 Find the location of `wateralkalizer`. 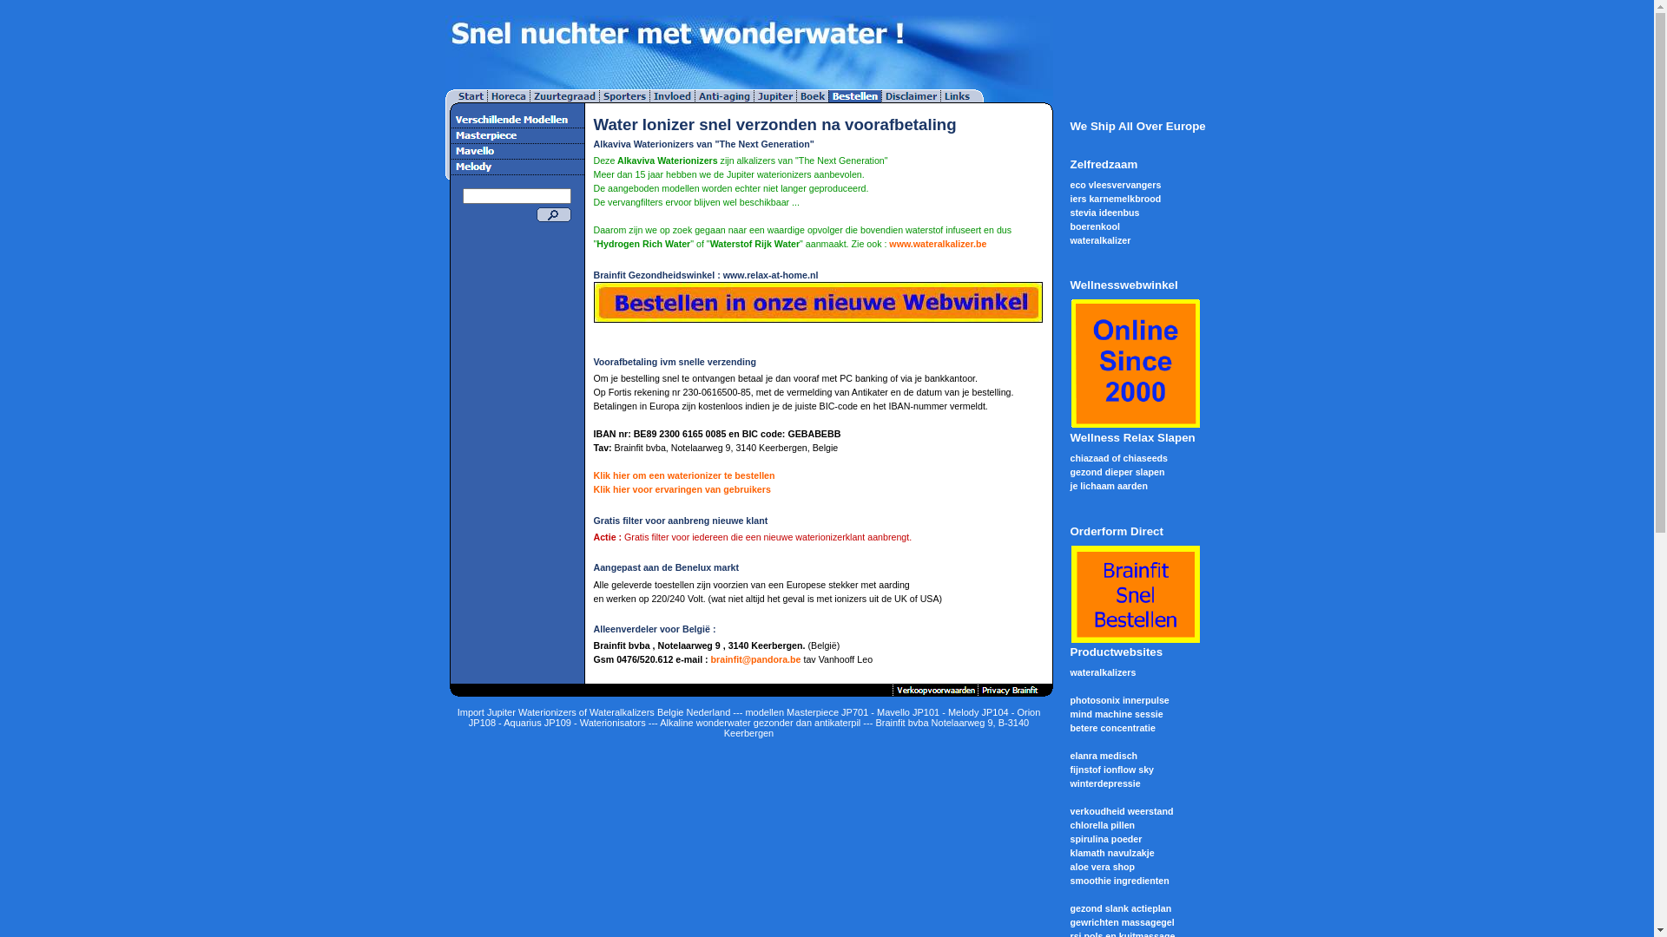

wateralkalizer is located at coordinates (1100, 240).